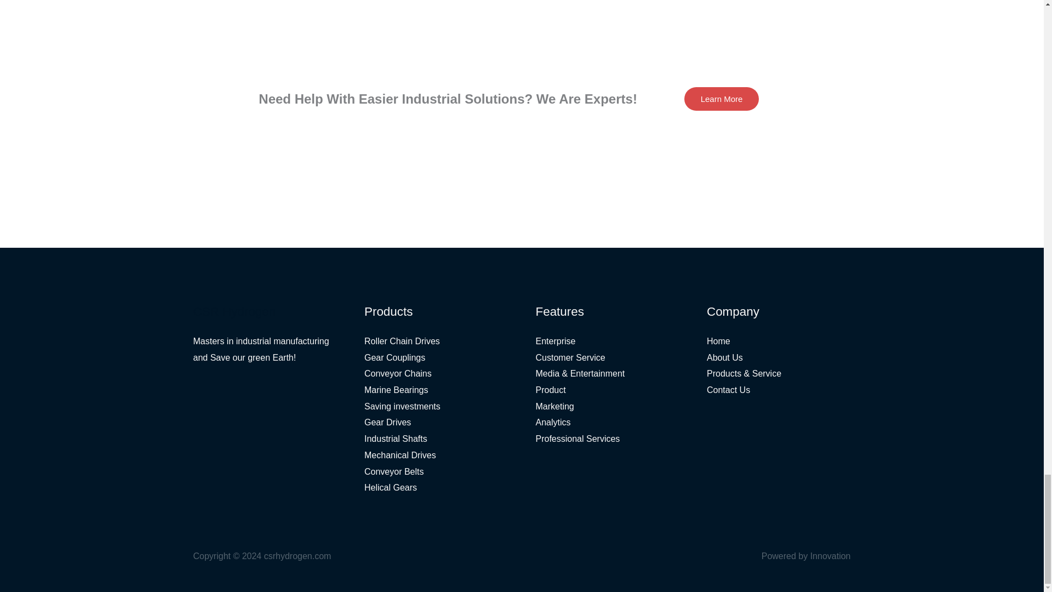  I want to click on Conveyor Belts, so click(393, 471).